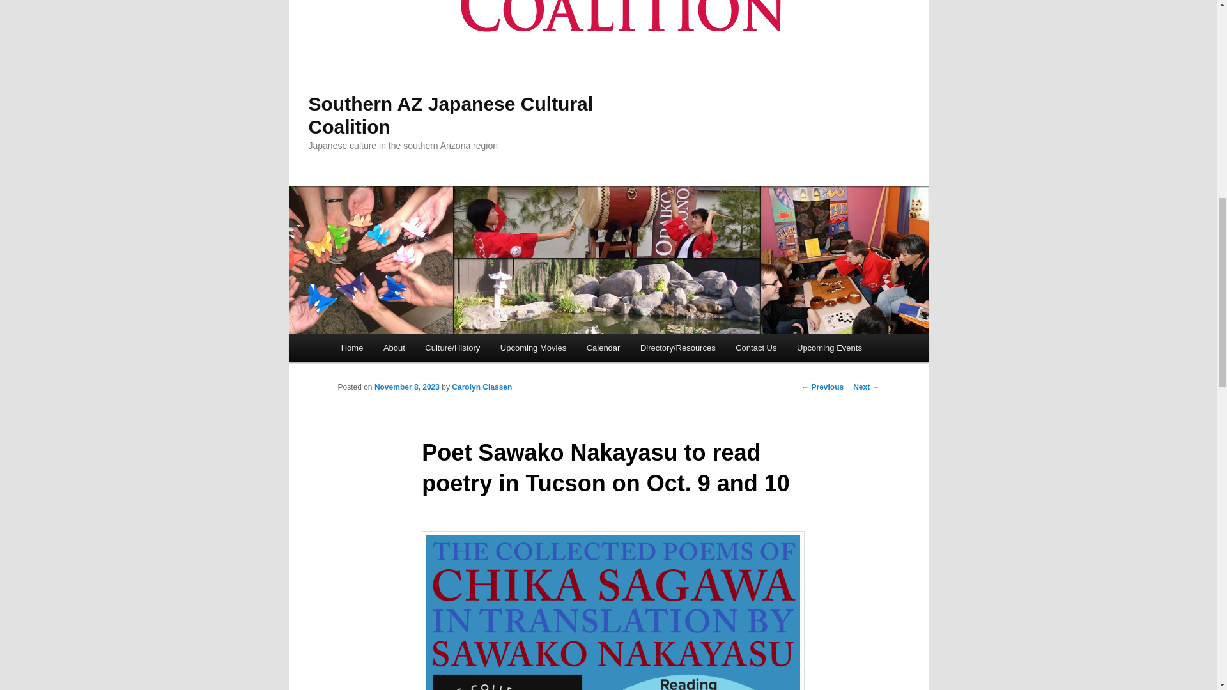 This screenshot has height=690, width=1227. I want to click on Calendar, so click(603, 348).